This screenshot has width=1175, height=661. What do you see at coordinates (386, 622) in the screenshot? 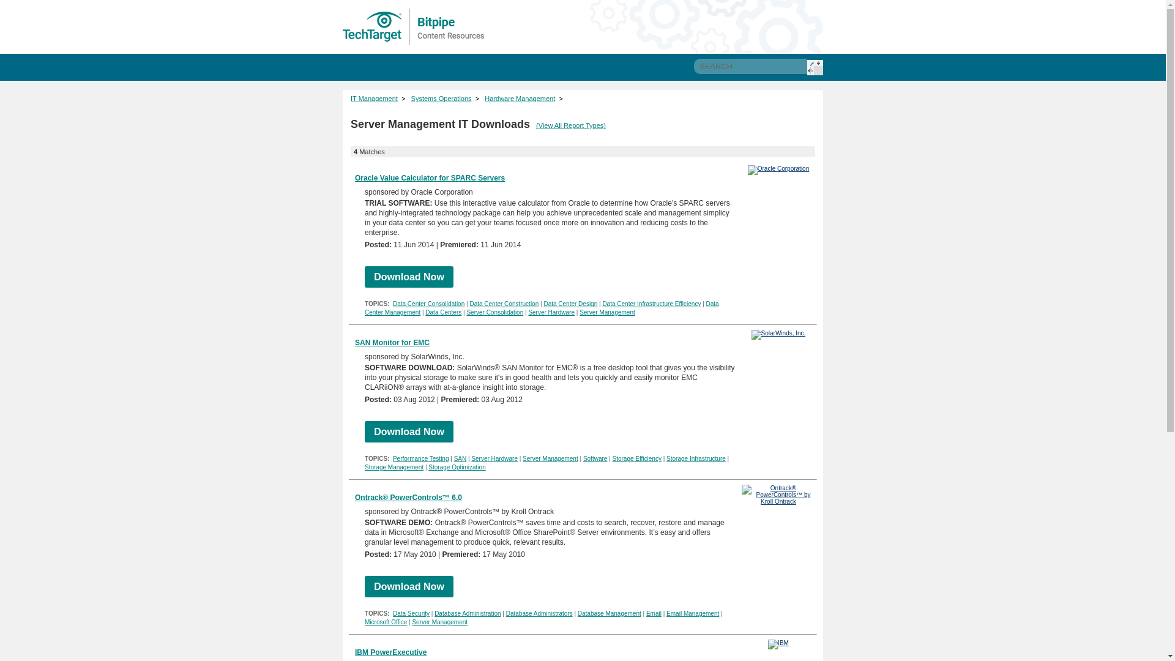
I see `Microsoft Office` at bounding box center [386, 622].